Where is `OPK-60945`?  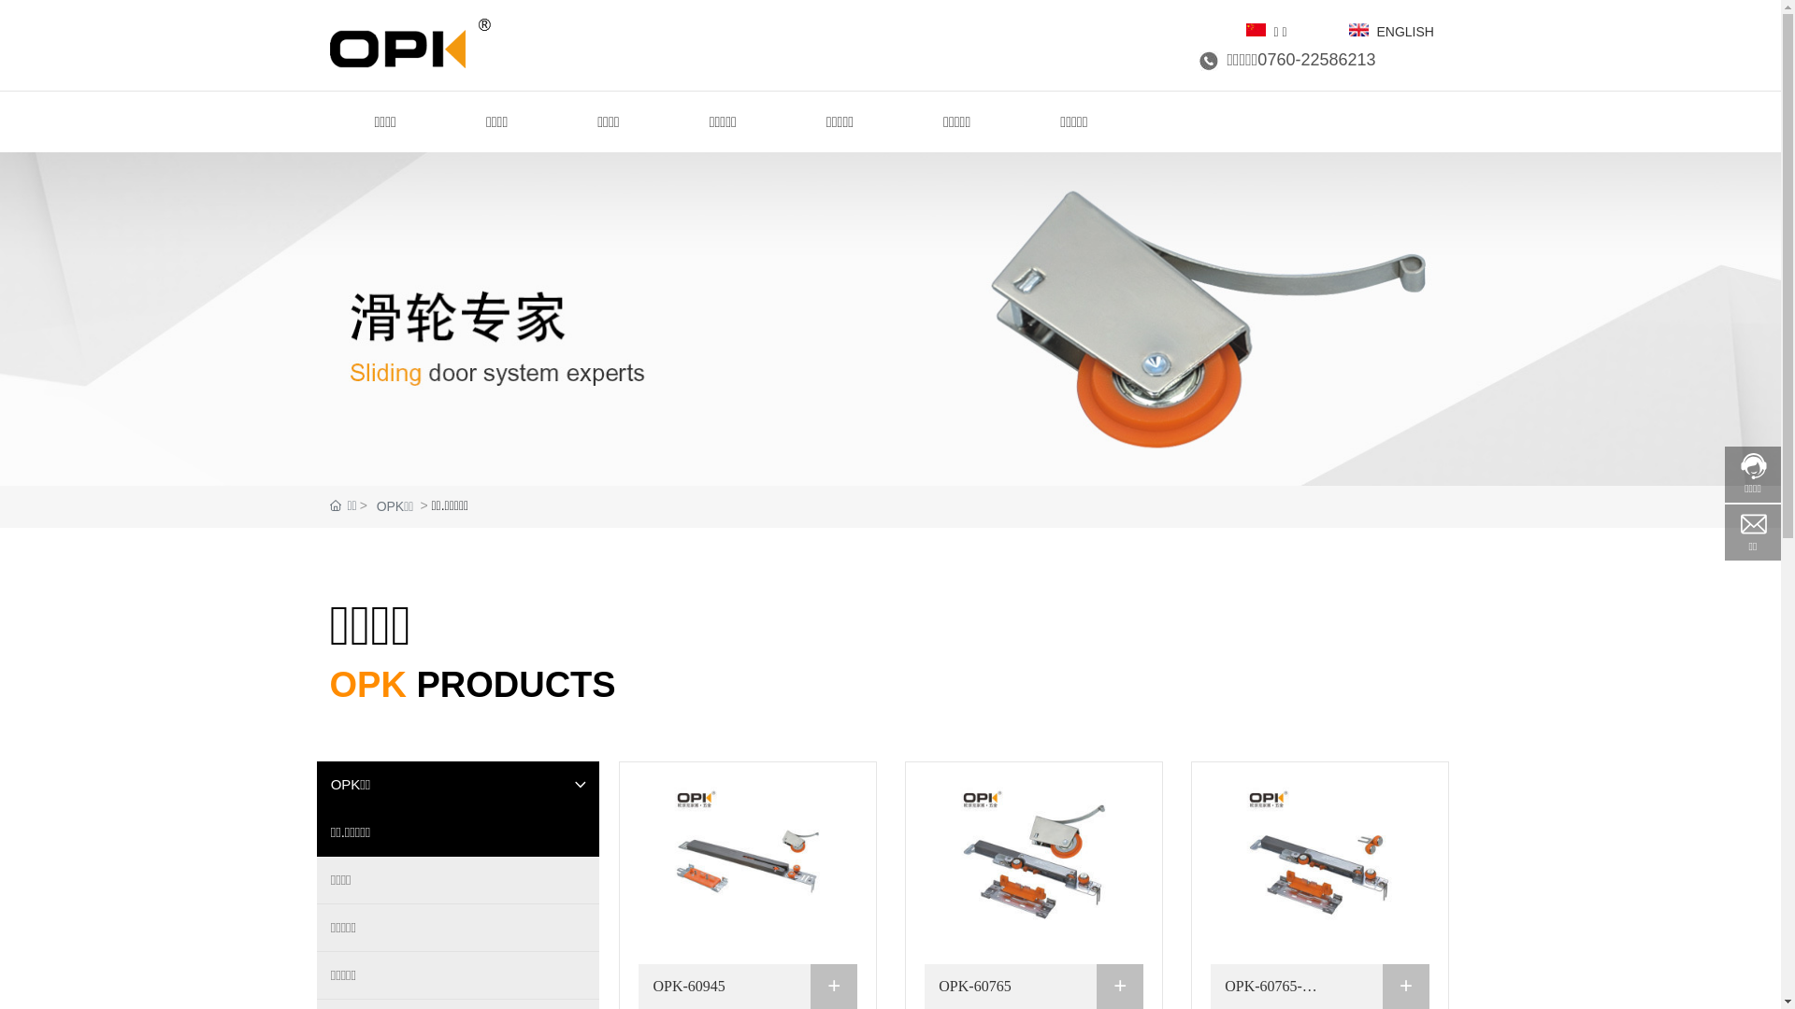
OPK-60945 is located at coordinates (688, 987).